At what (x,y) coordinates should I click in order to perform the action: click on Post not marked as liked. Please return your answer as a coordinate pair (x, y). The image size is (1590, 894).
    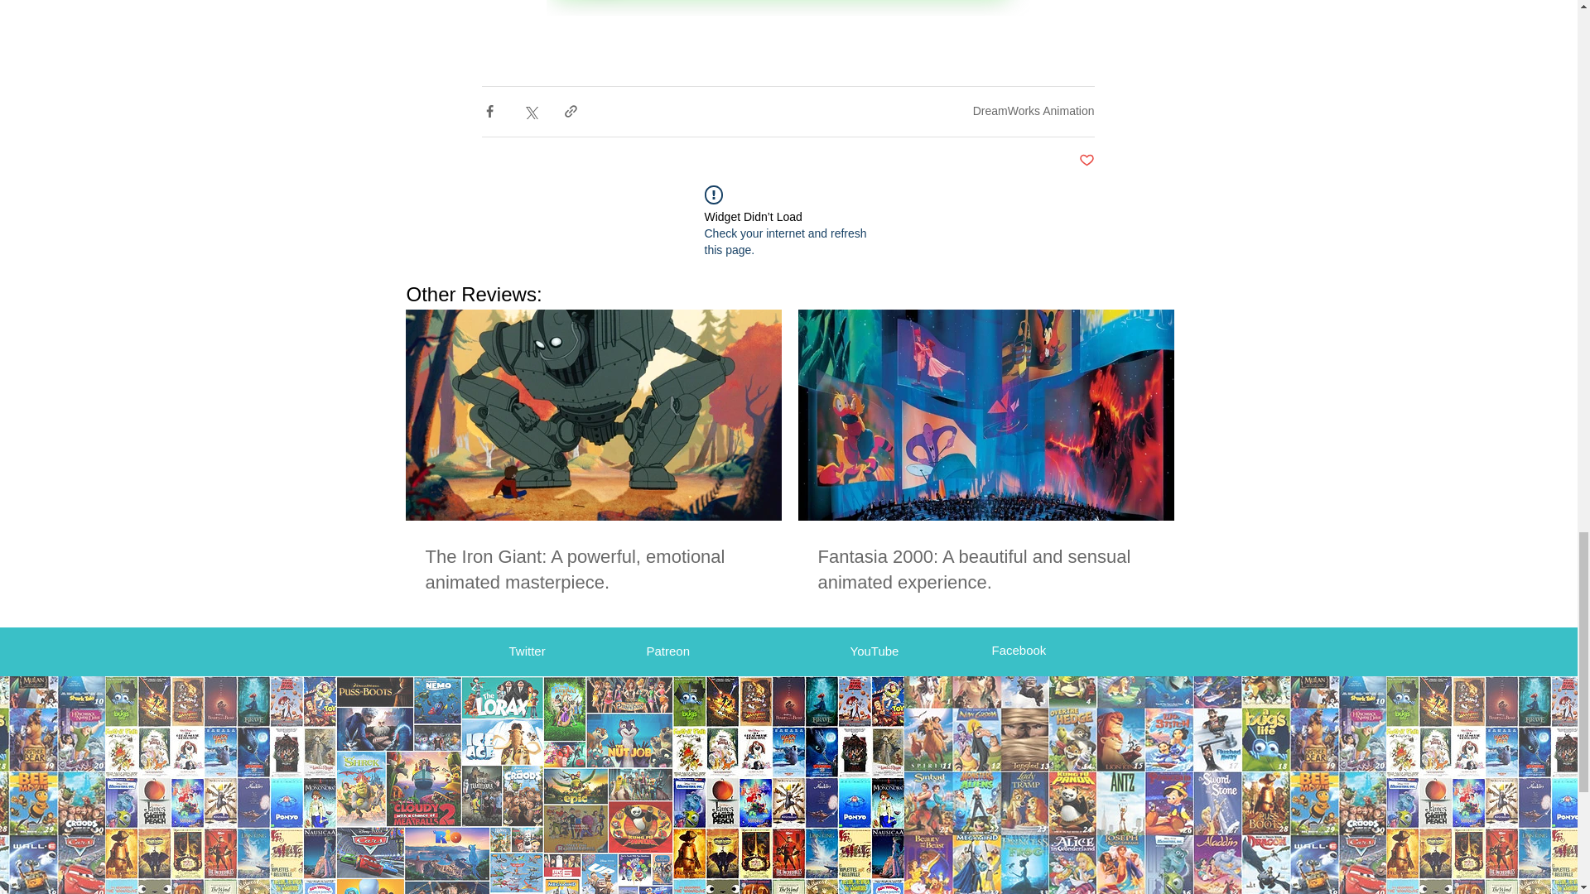
    Looking at the image, I should click on (1085, 161).